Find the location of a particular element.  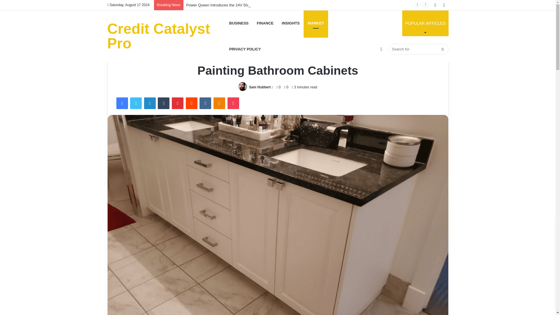

Twitter is located at coordinates (136, 103).